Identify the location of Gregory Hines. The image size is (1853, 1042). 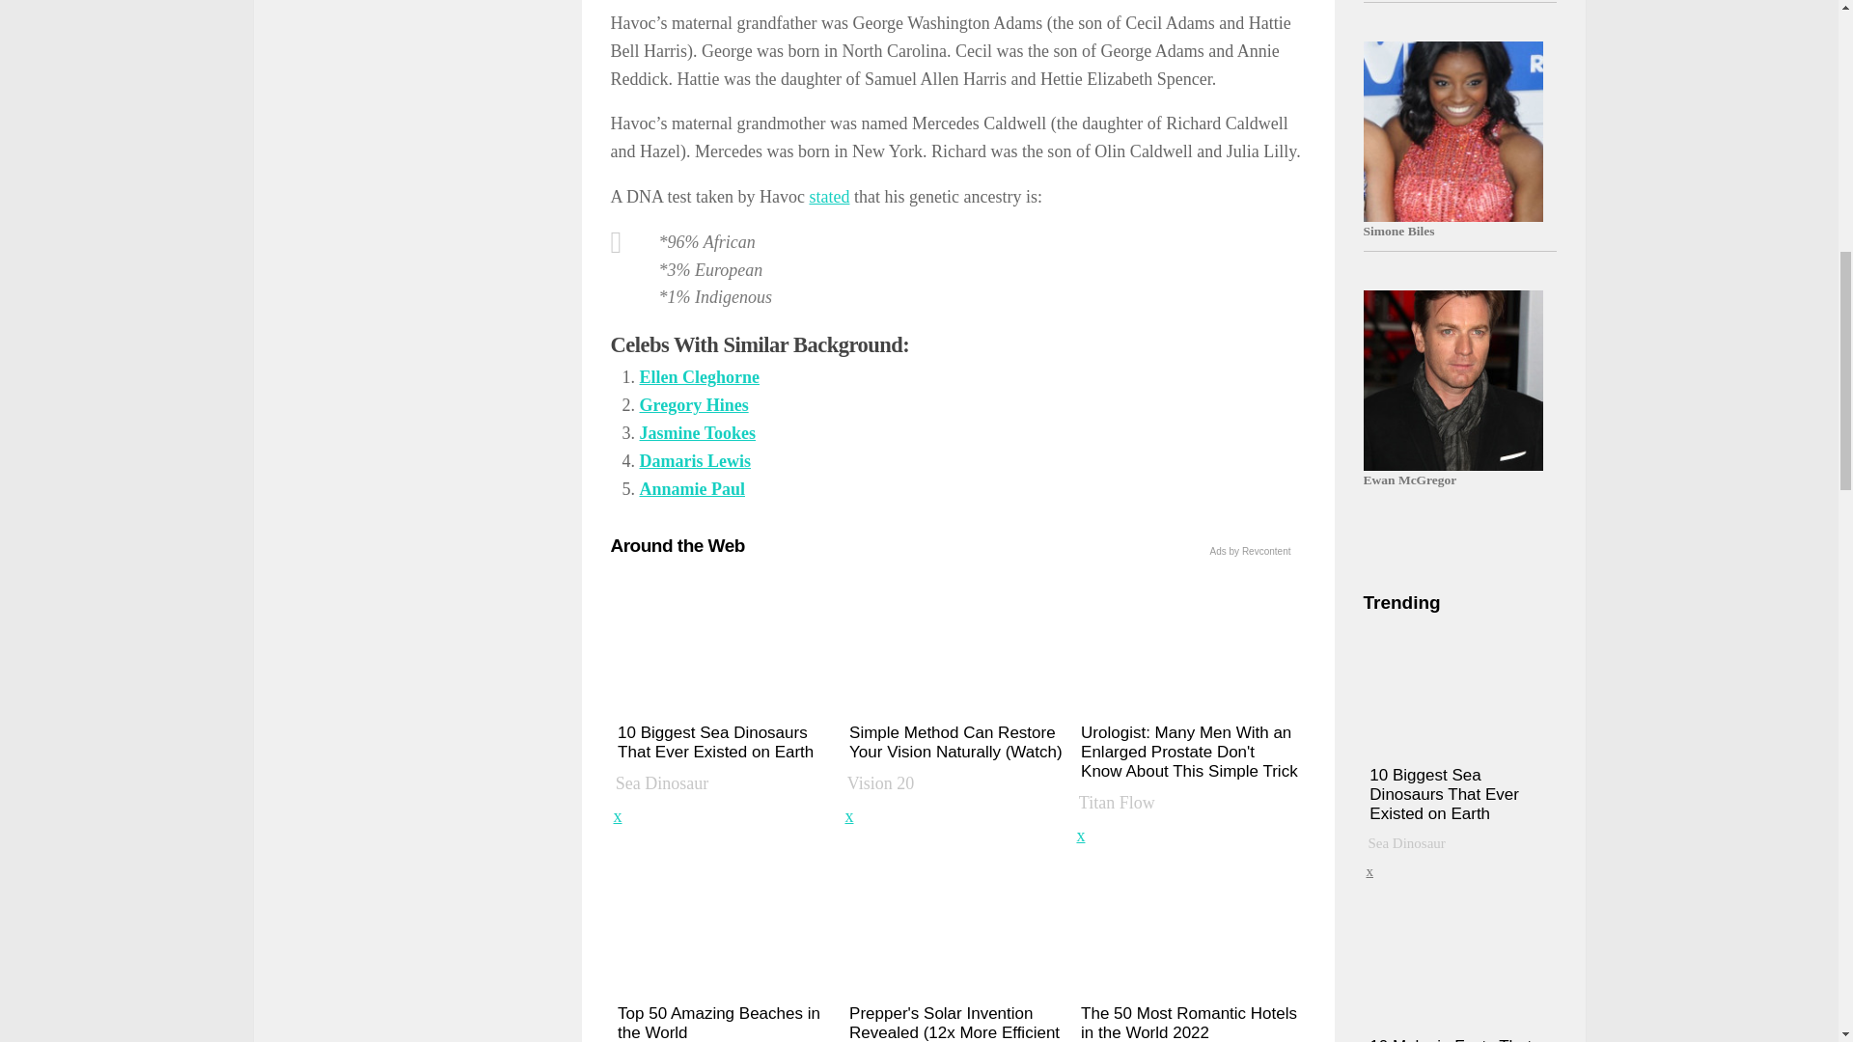
(693, 405).